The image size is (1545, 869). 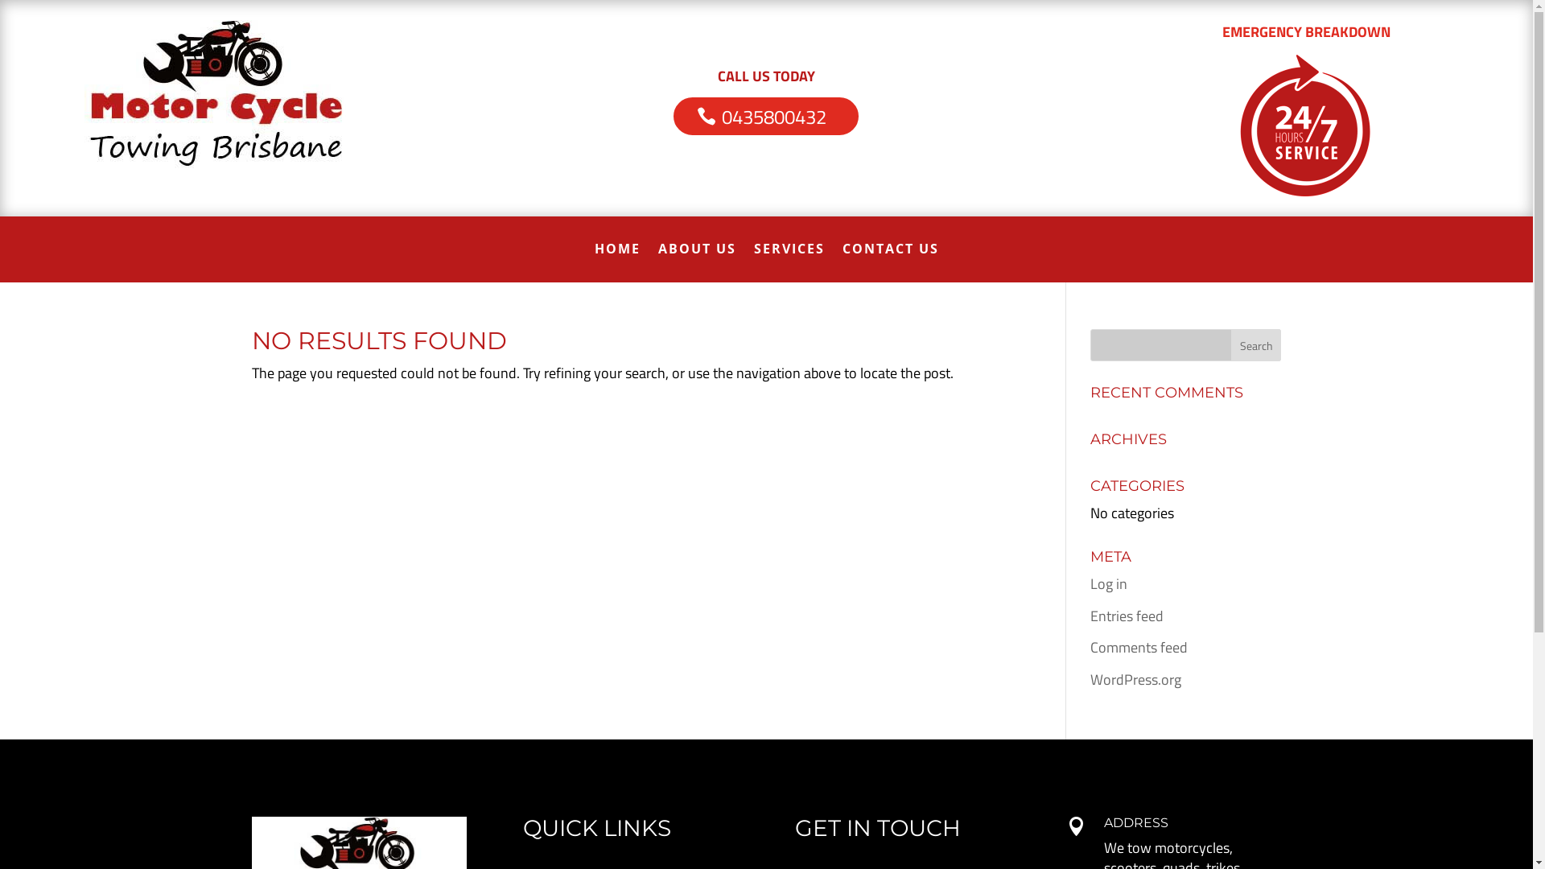 I want to click on SERVICES, so click(x=789, y=261).